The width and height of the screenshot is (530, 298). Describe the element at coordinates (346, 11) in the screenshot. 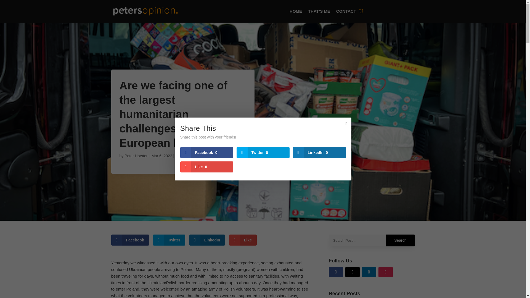

I see `CONTACT` at that location.